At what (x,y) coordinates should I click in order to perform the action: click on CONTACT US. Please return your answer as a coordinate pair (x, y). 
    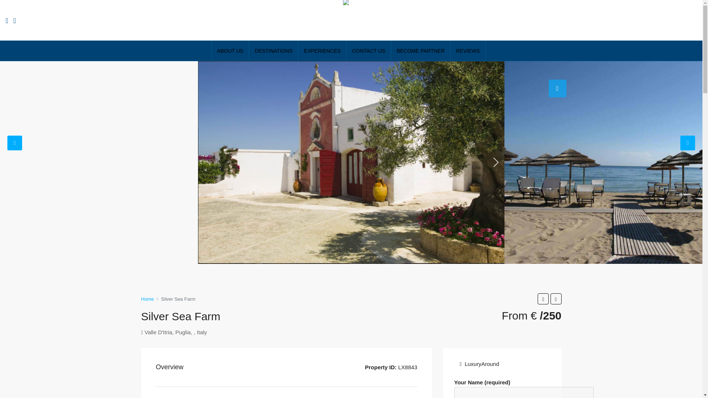
    Looking at the image, I should click on (369, 51).